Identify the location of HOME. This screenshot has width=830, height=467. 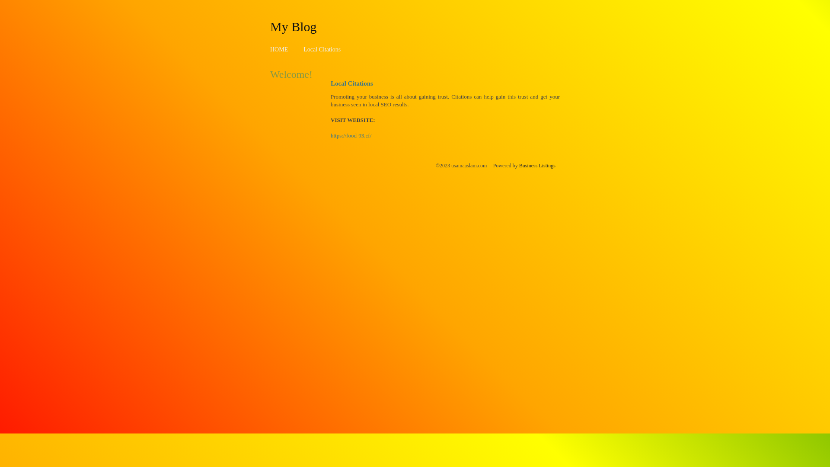
(279, 49).